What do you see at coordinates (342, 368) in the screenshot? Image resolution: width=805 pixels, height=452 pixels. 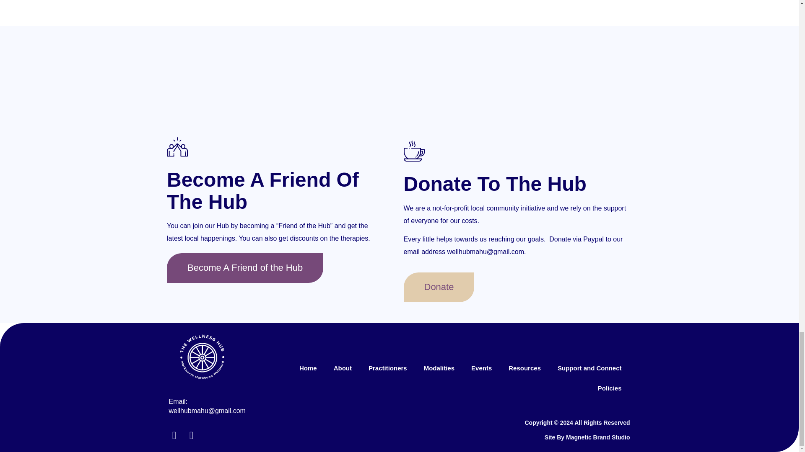 I see `About` at bounding box center [342, 368].